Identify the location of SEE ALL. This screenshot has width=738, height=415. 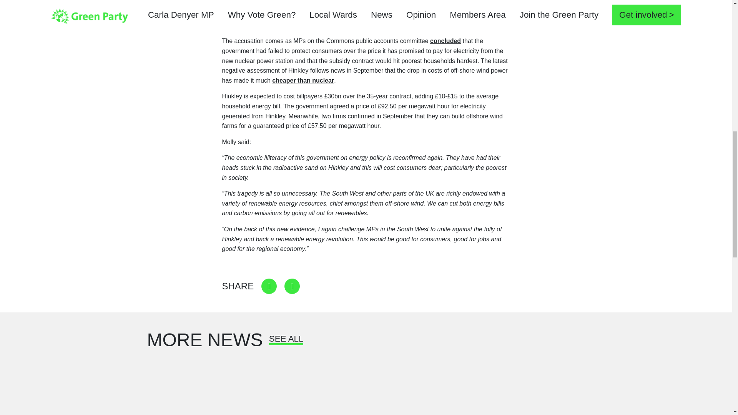
(286, 341).